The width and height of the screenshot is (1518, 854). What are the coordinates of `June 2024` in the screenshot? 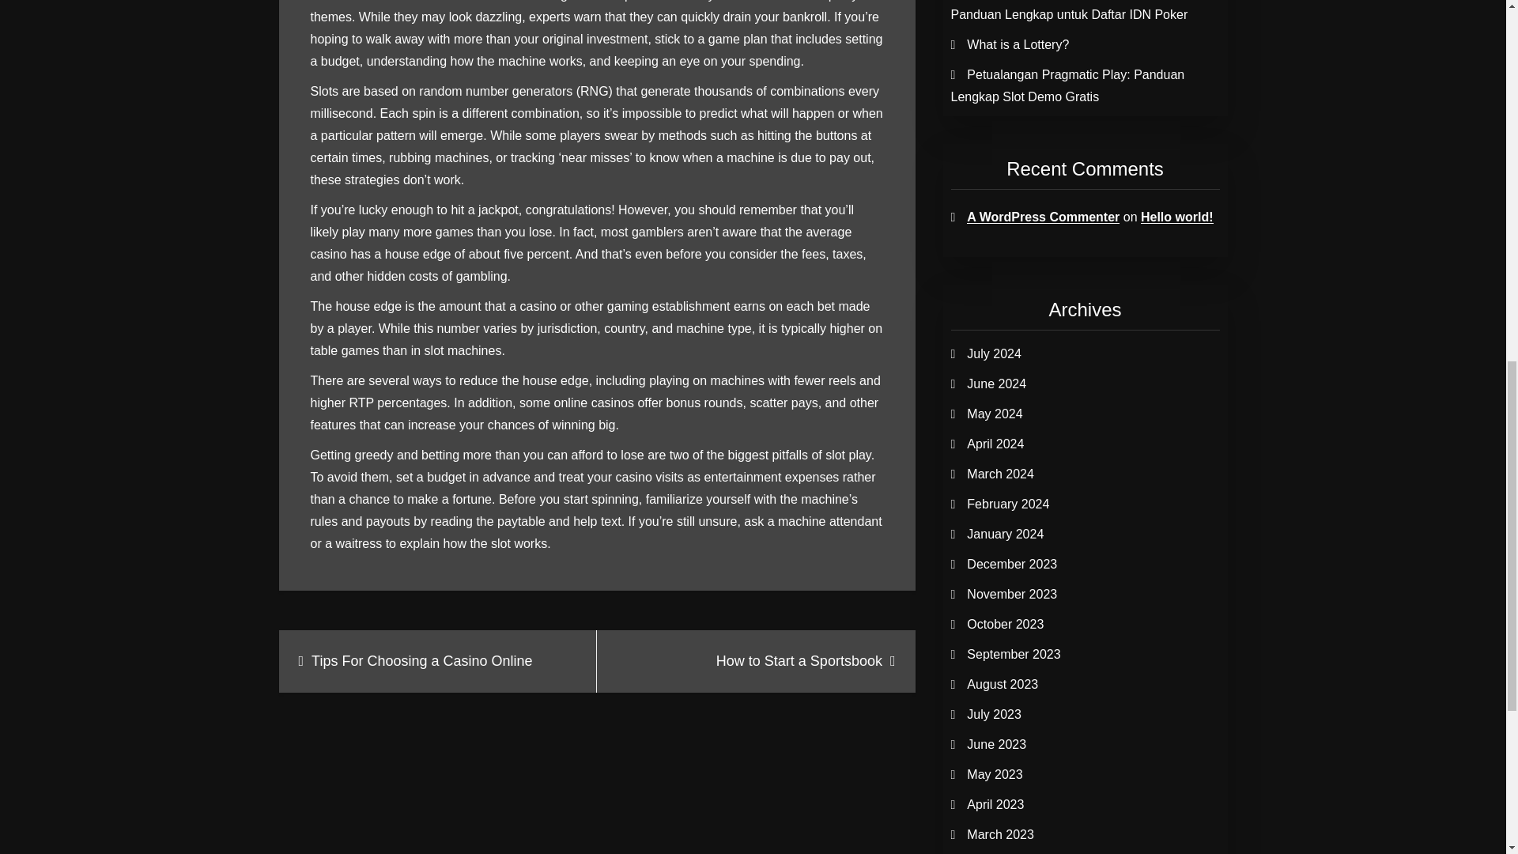 It's located at (996, 384).